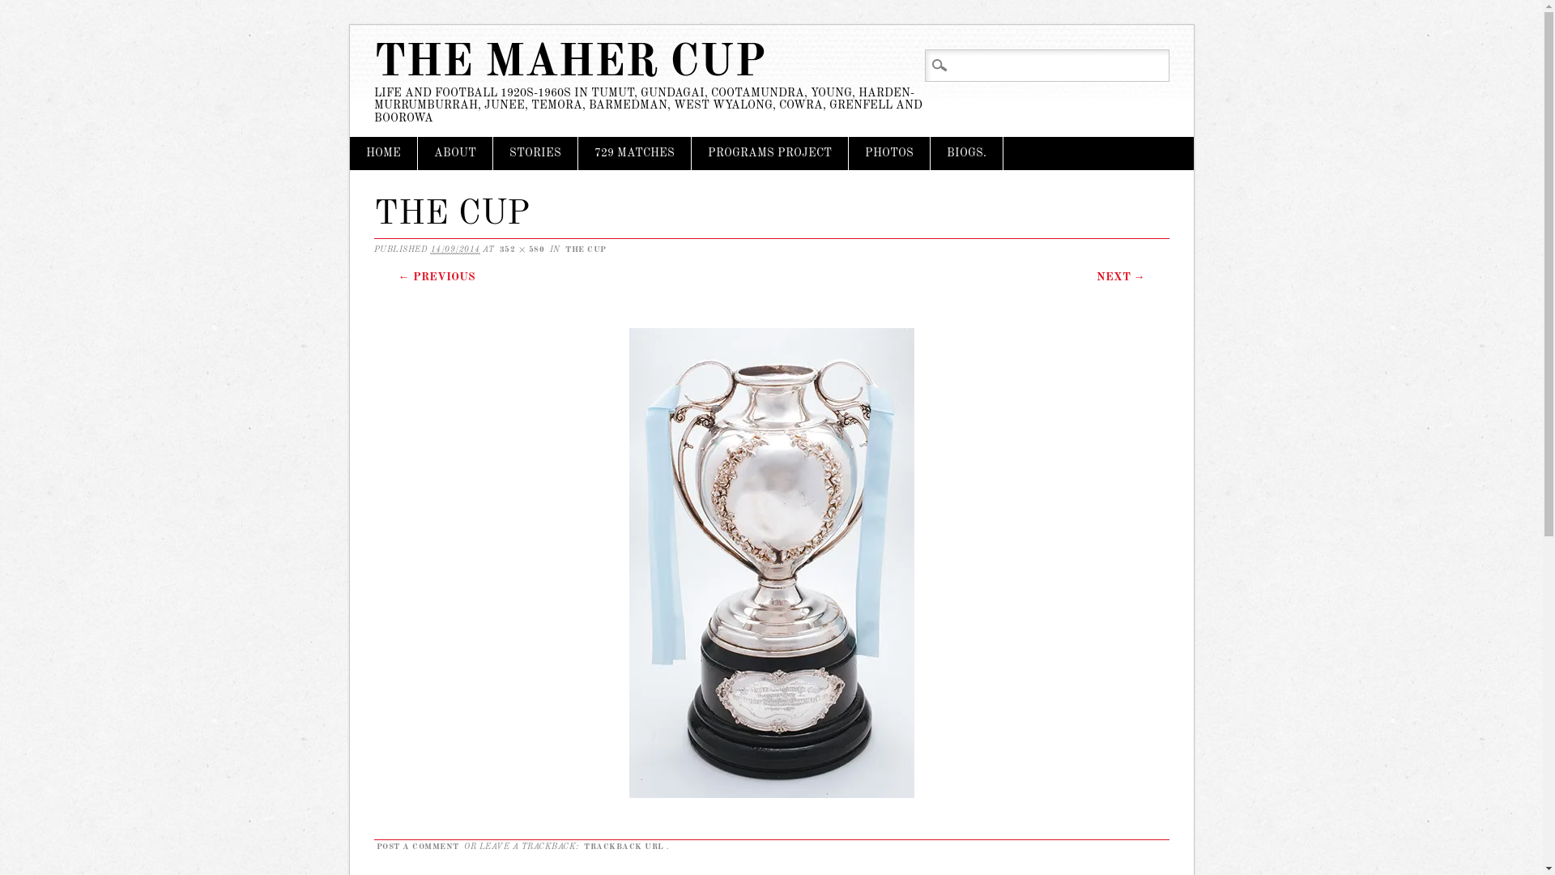 The image size is (1555, 875). Describe the element at coordinates (570, 63) in the screenshot. I see `THE MAHER CUP` at that location.